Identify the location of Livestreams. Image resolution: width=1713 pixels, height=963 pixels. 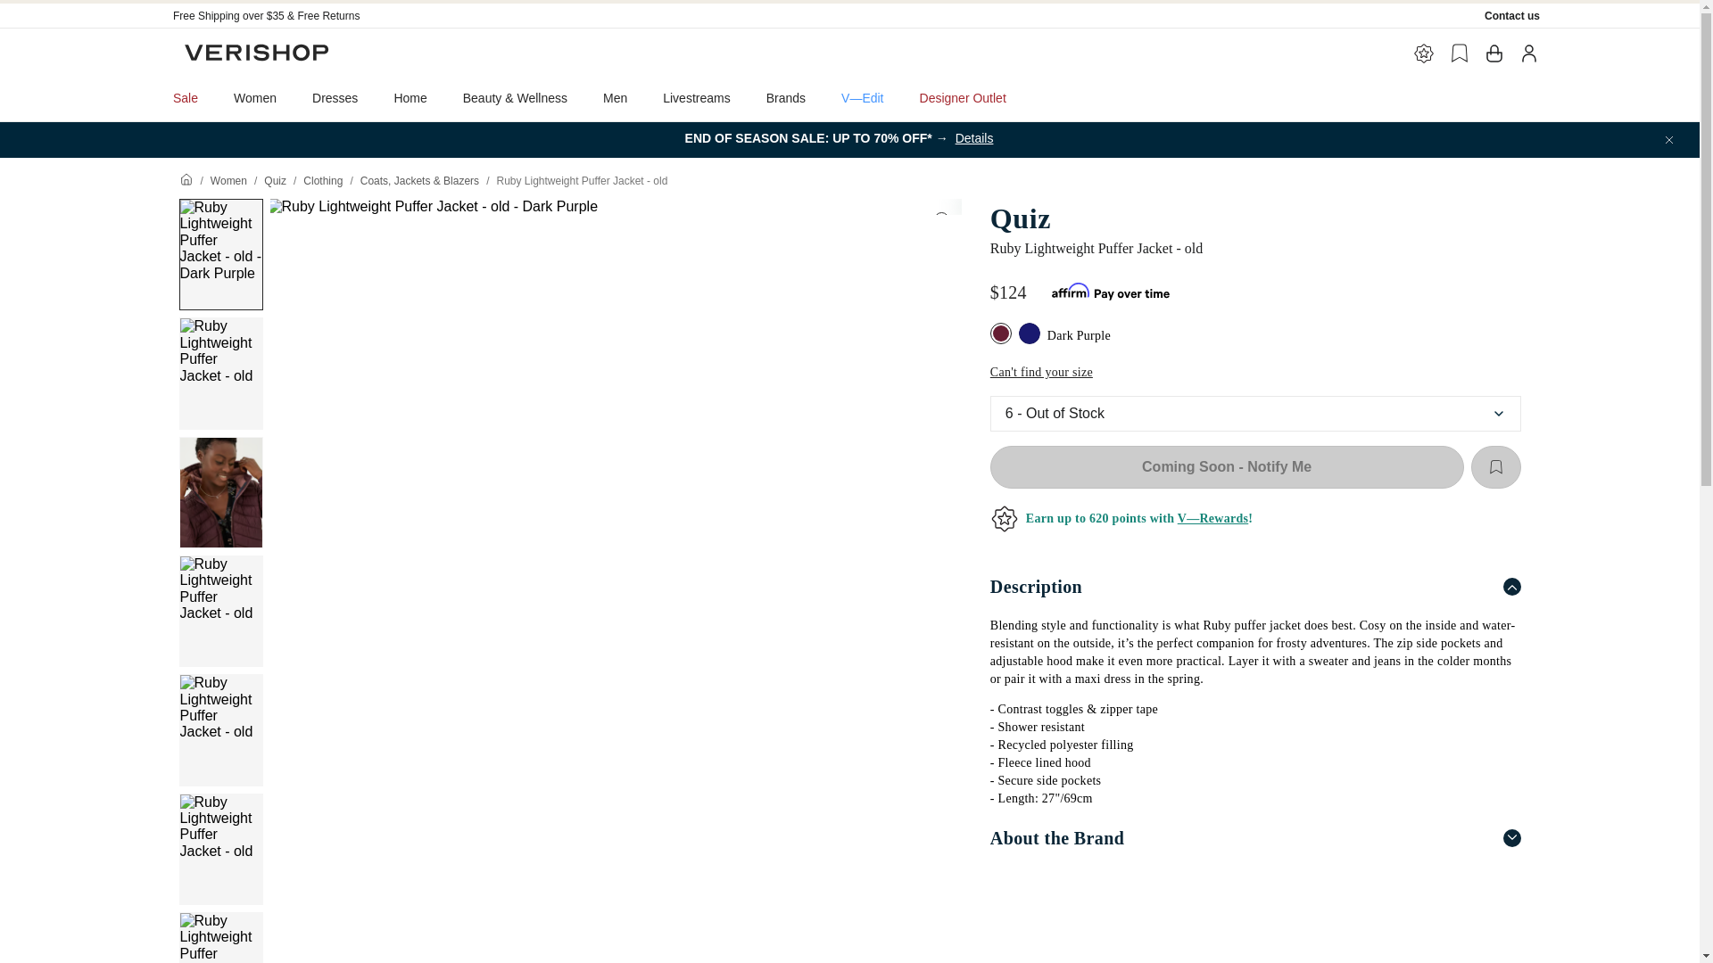
(696, 97).